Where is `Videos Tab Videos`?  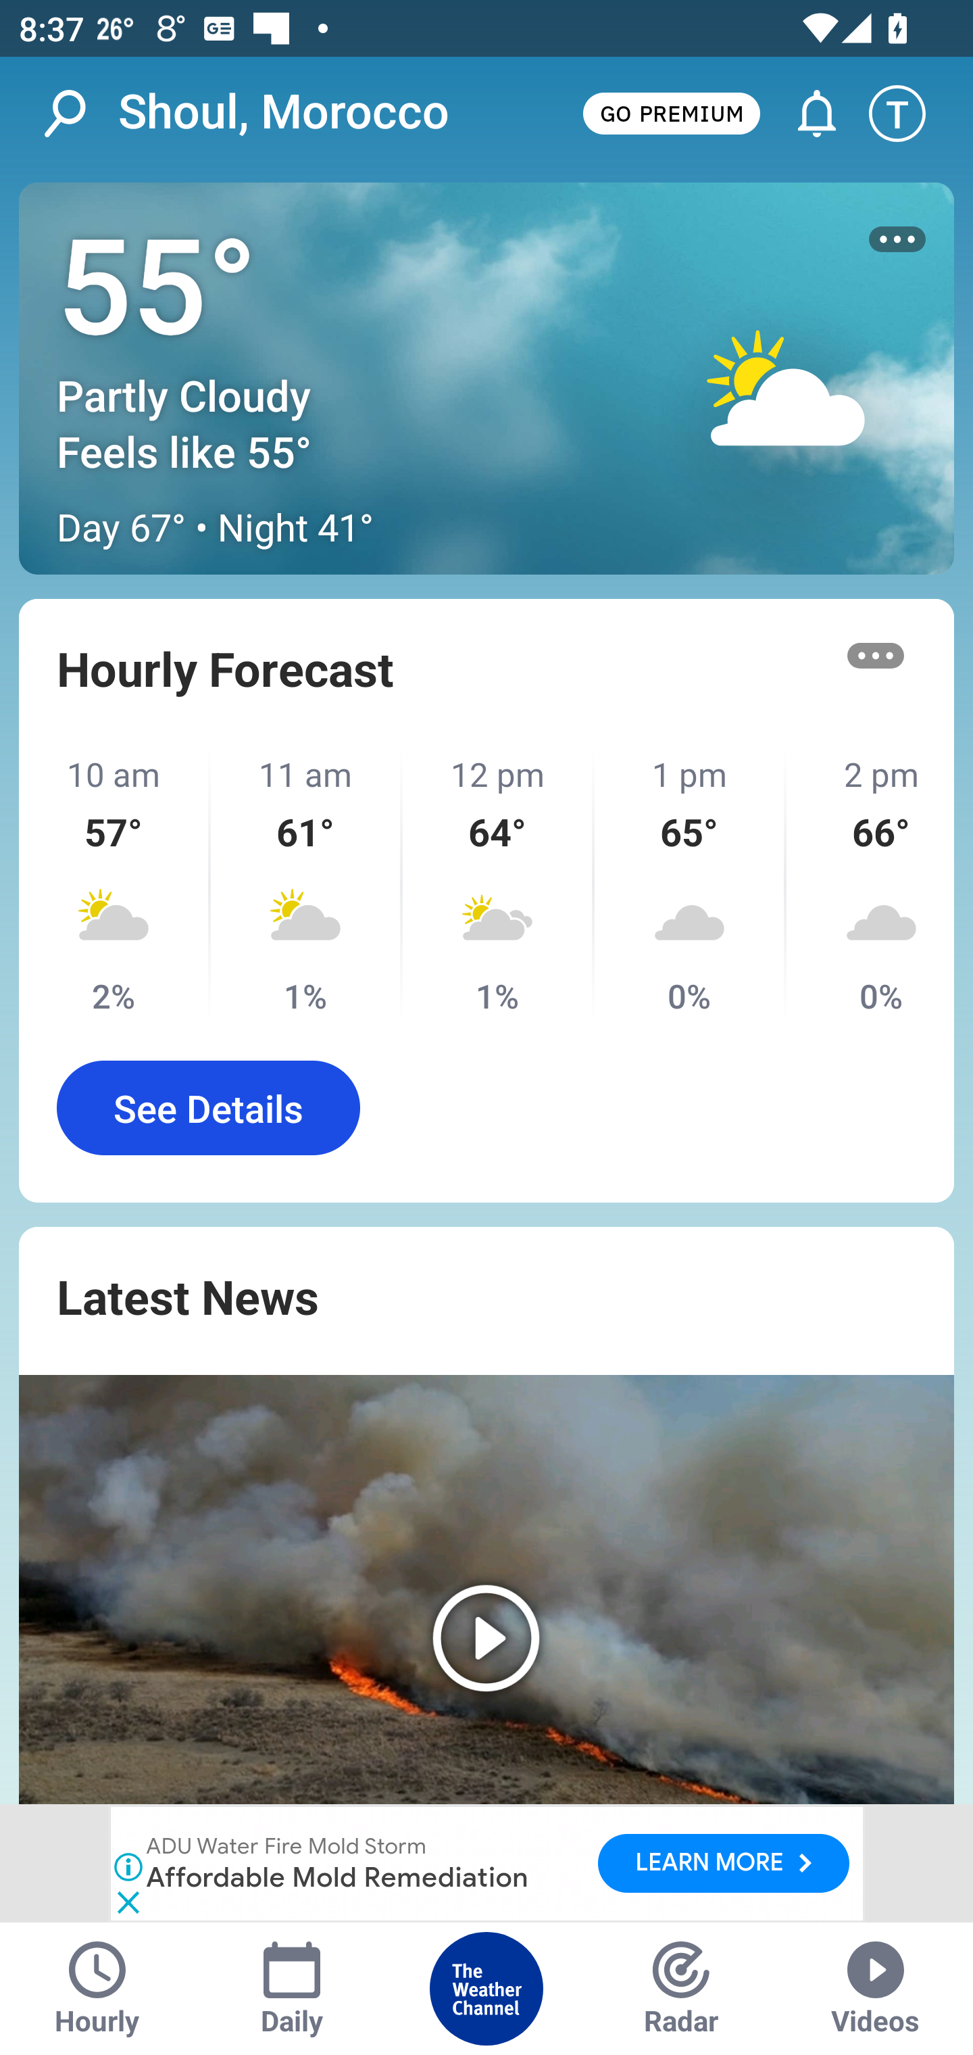
Videos Tab Videos is located at coordinates (876, 1989).